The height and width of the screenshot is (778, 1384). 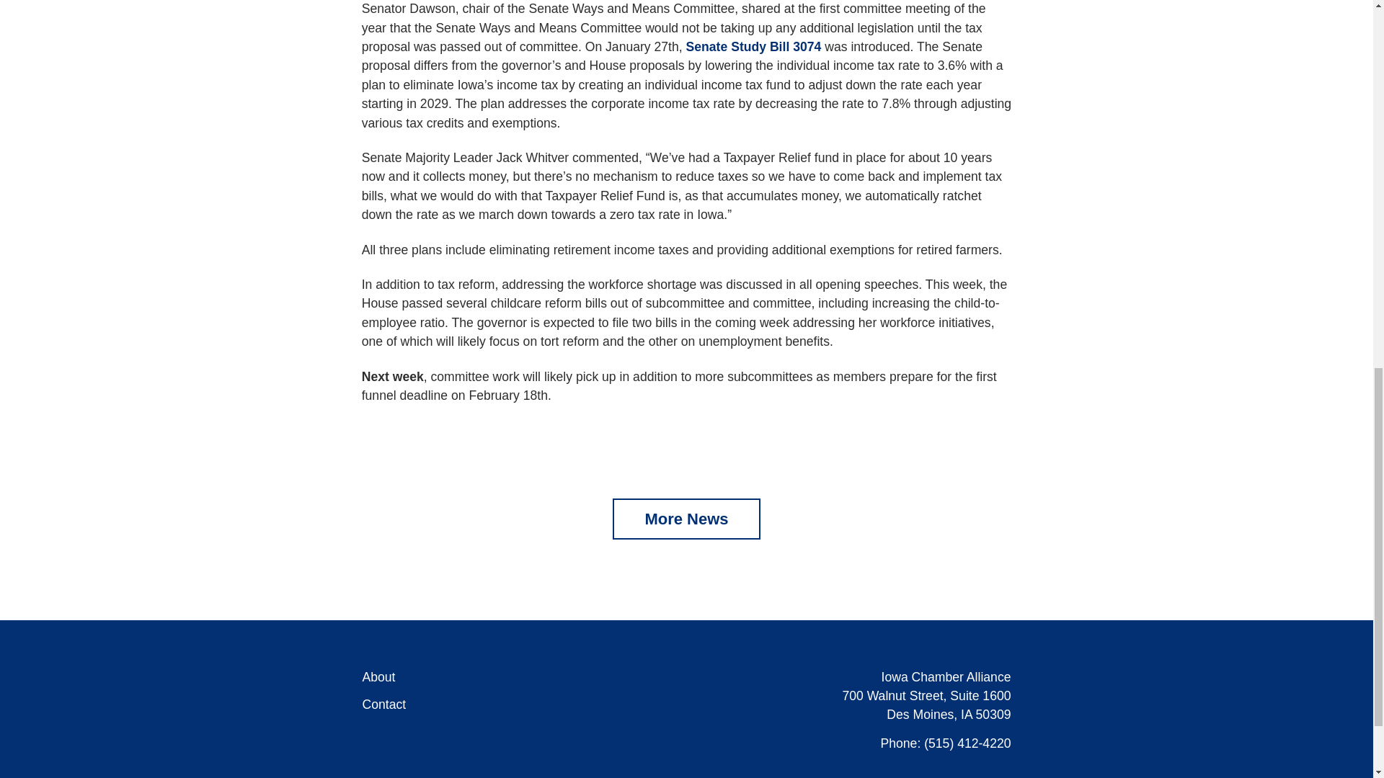 What do you see at coordinates (383, 705) in the screenshot?
I see `Contact` at bounding box center [383, 705].